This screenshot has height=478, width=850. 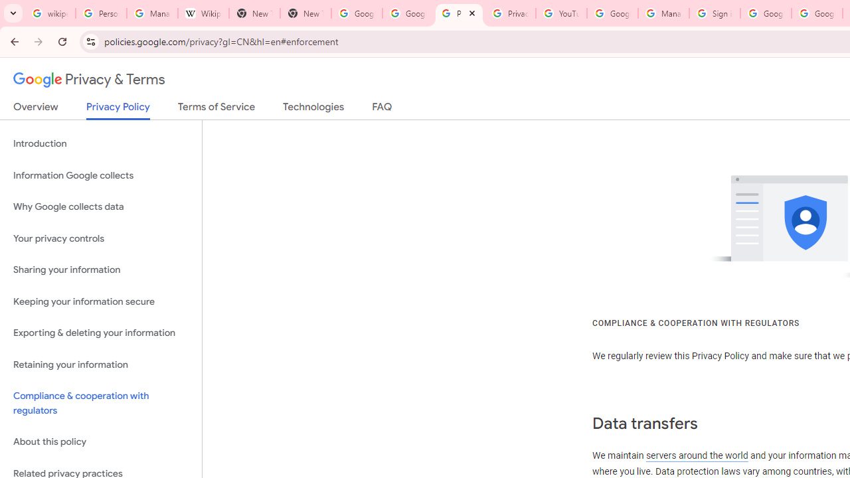 I want to click on Introduction, so click(x=101, y=143).